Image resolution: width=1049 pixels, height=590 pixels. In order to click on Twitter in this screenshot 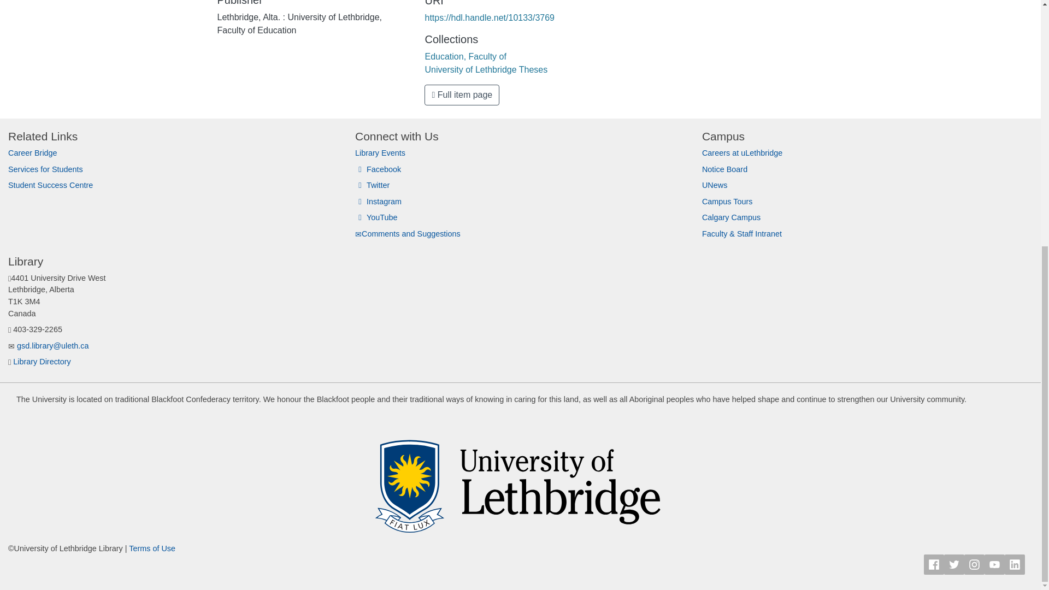, I will do `click(372, 185)`.